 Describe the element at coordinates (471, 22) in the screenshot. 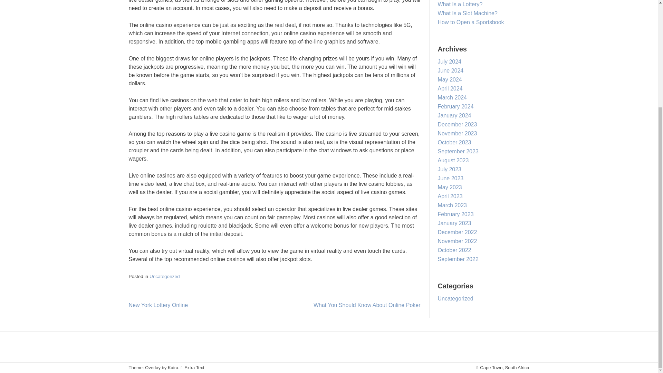

I see `How to Open a Sportsbook` at that location.